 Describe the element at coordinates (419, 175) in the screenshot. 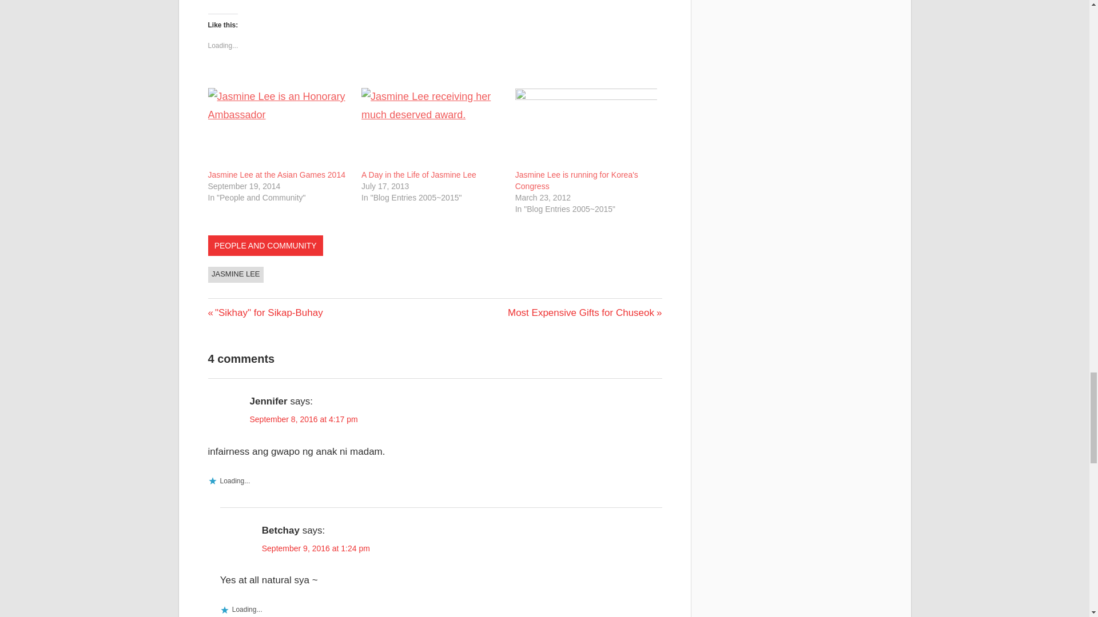

I see `PEOPLE AND COMMUNITY` at that location.